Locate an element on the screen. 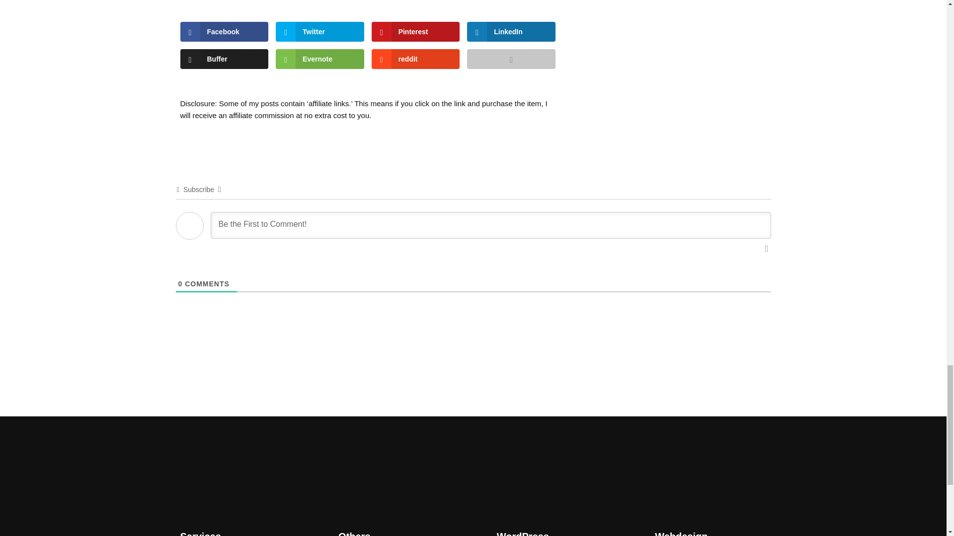 This screenshot has width=954, height=536. reddit is located at coordinates (415, 59).